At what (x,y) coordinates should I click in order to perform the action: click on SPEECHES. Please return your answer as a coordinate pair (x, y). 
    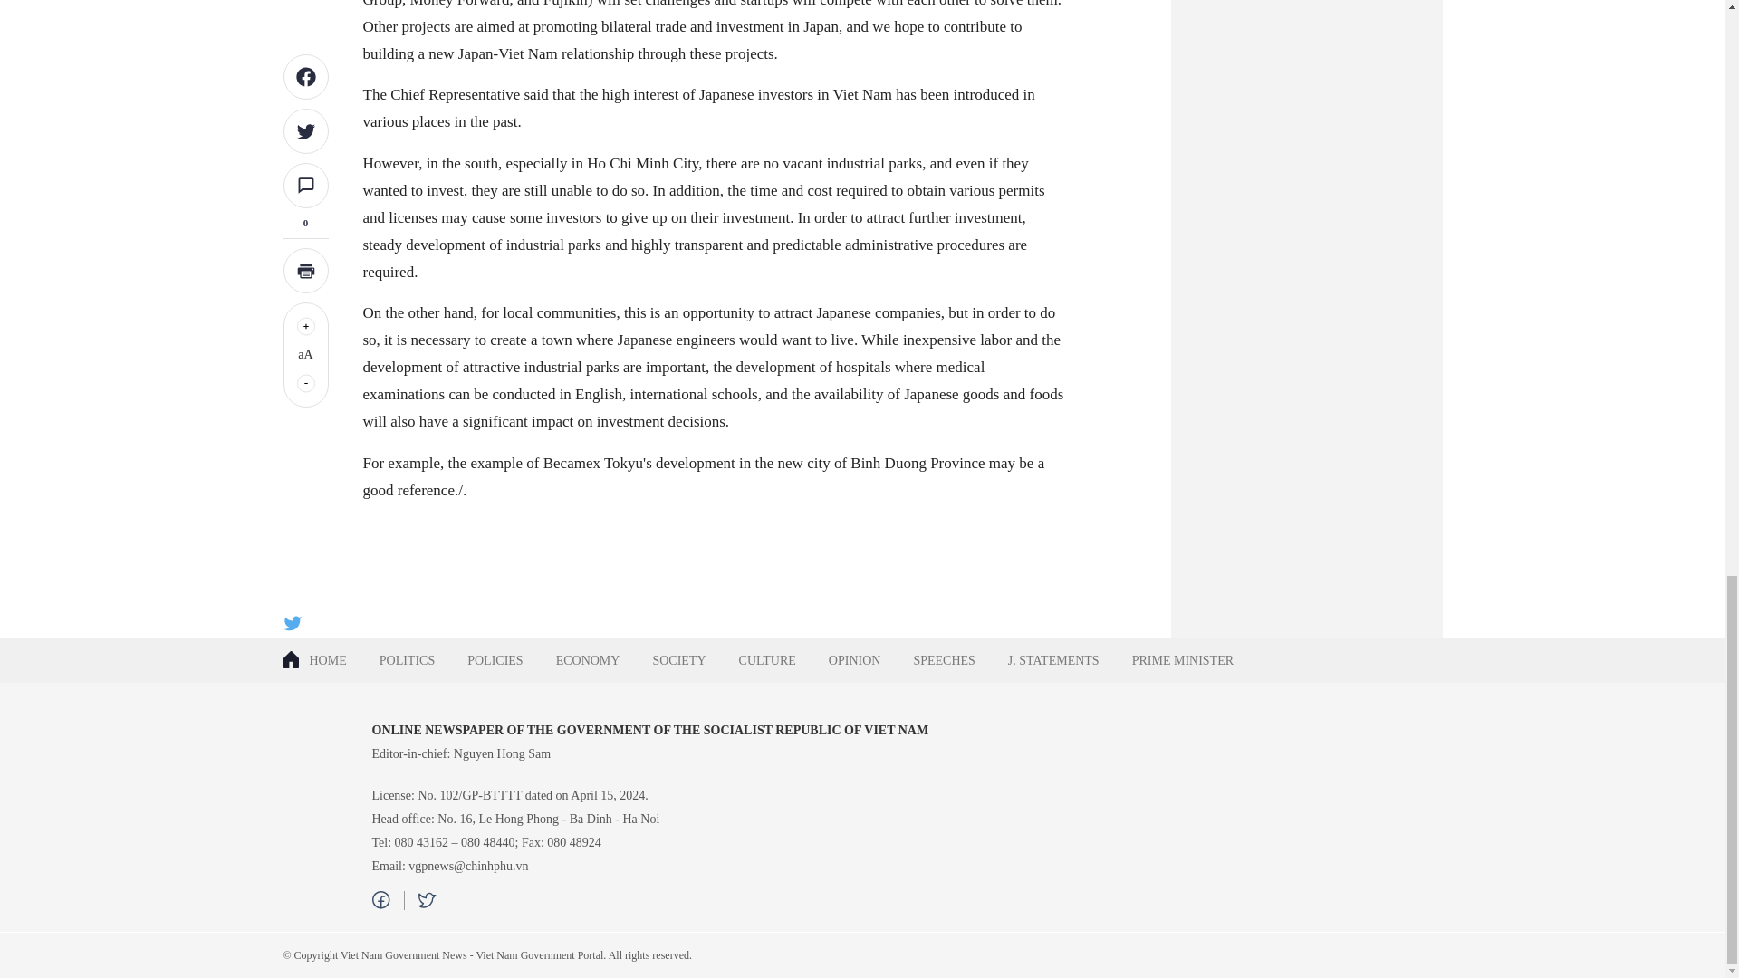
    Looking at the image, I should click on (944, 660).